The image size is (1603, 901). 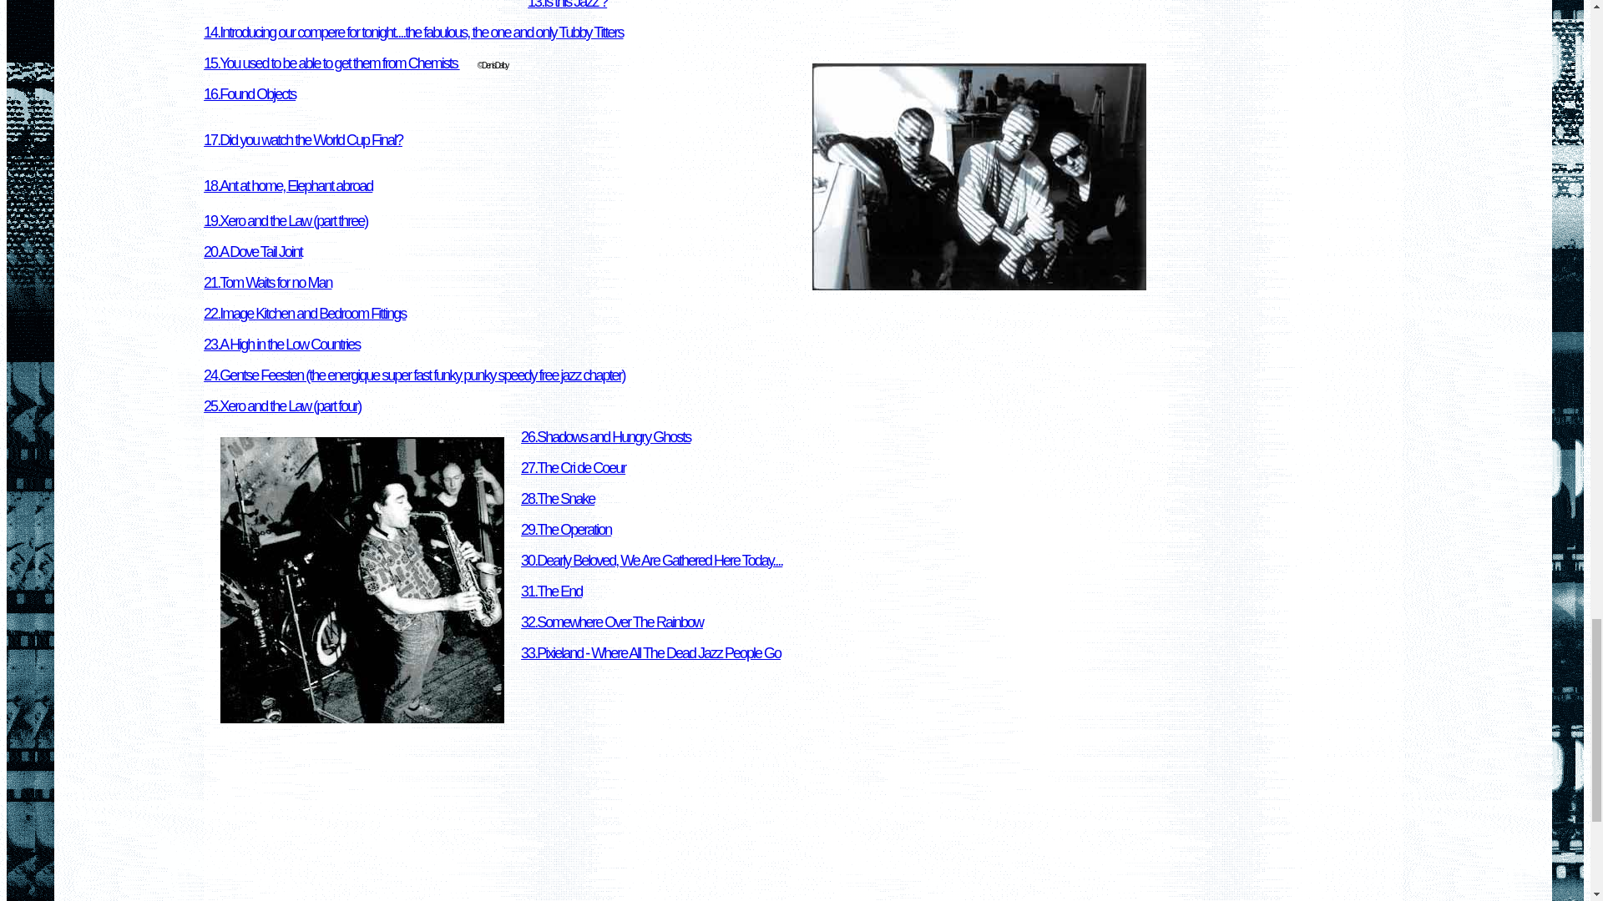 What do you see at coordinates (606, 437) in the screenshot?
I see `26.Shadows and Hungry Ghosts` at bounding box center [606, 437].